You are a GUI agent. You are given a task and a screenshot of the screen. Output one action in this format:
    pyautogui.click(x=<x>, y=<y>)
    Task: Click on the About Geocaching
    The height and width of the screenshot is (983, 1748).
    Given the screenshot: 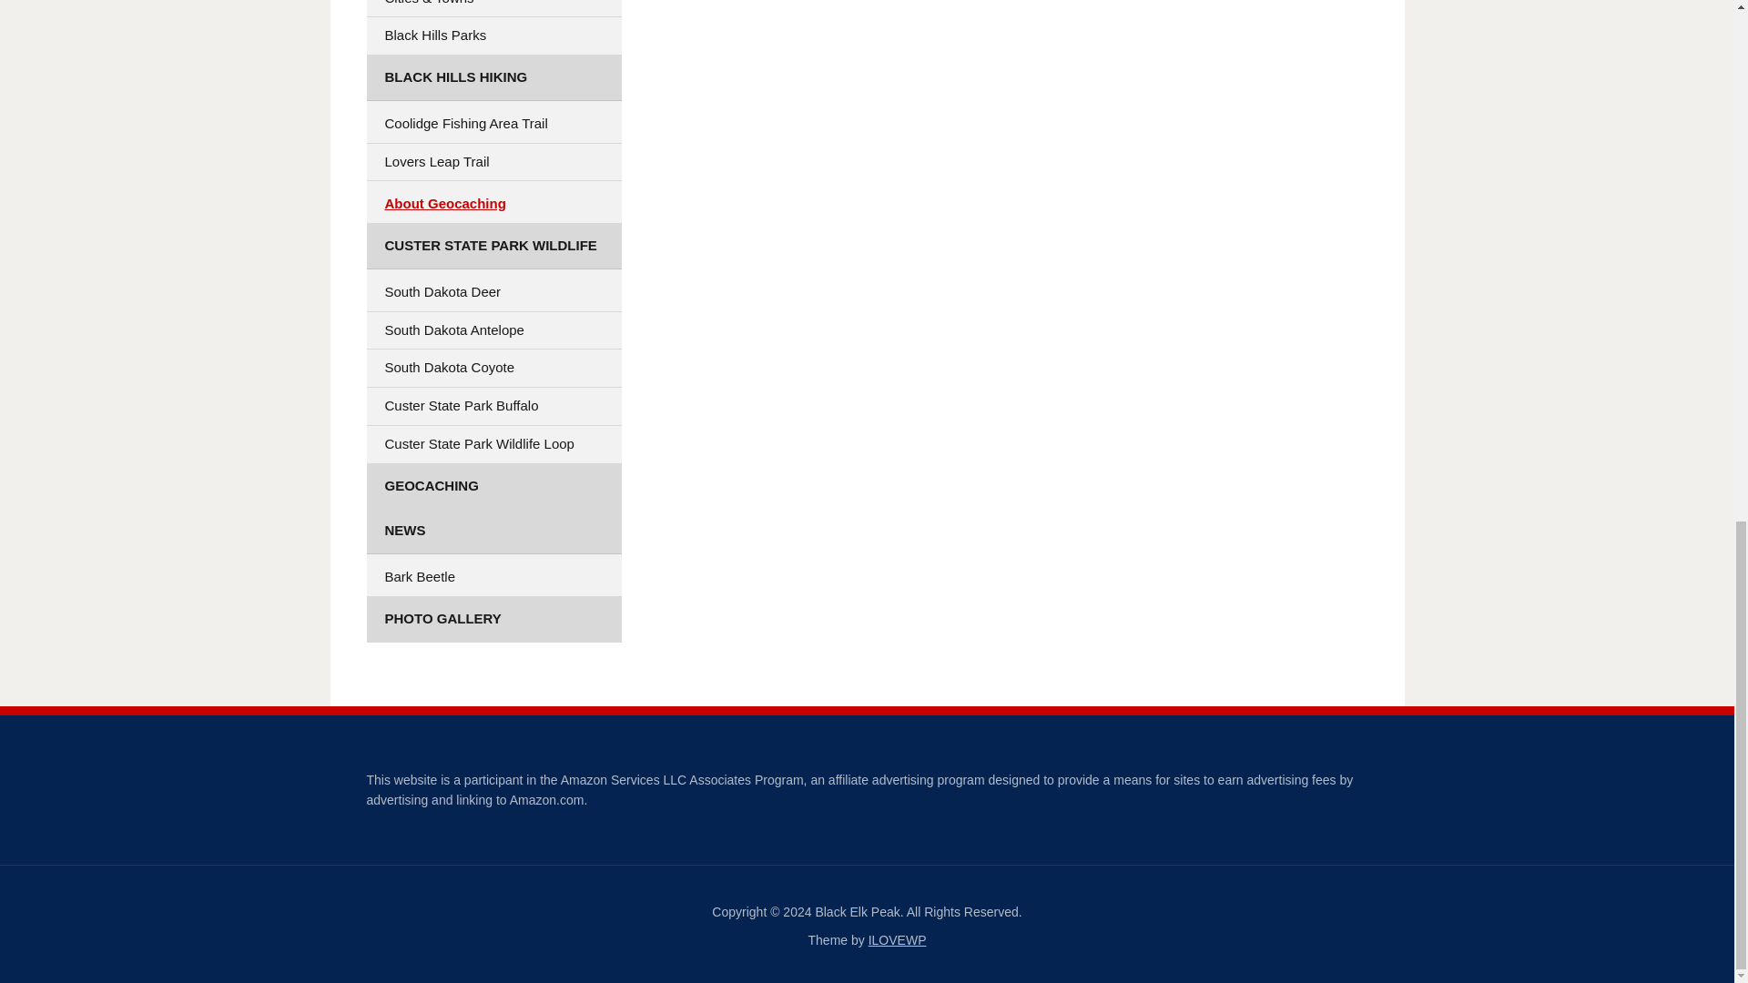 What is the action you would take?
    pyautogui.click(x=493, y=204)
    